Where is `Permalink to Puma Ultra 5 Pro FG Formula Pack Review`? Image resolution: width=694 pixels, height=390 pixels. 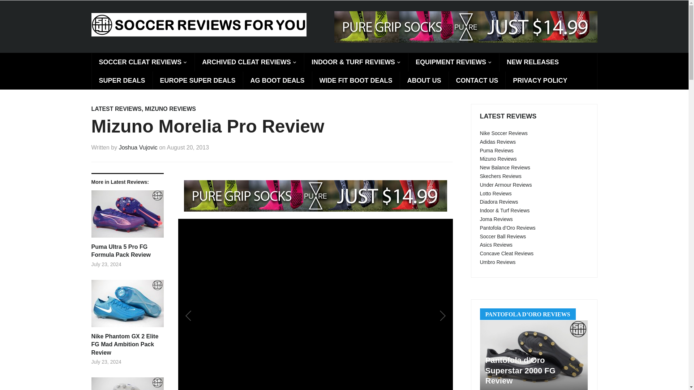 Permalink to Puma Ultra 5 Pro FG Formula Pack Review is located at coordinates (127, 251).